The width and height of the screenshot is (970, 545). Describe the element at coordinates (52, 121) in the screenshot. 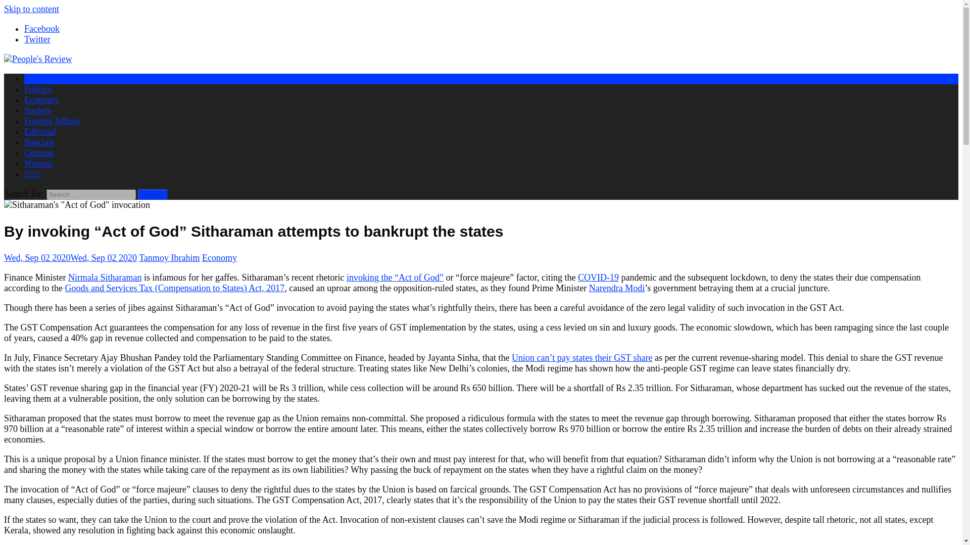

I see `Foreign Affairs` at that location.